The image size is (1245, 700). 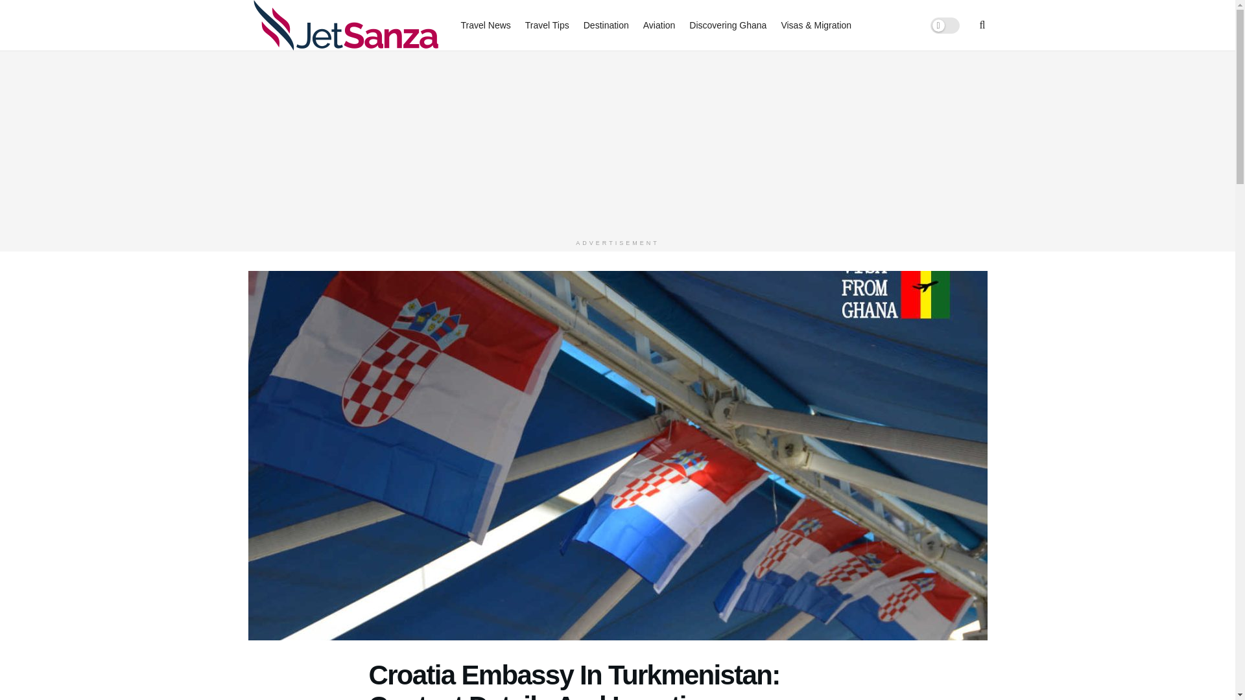 I want to click on Travel Tips, so click(x=547, y=25).